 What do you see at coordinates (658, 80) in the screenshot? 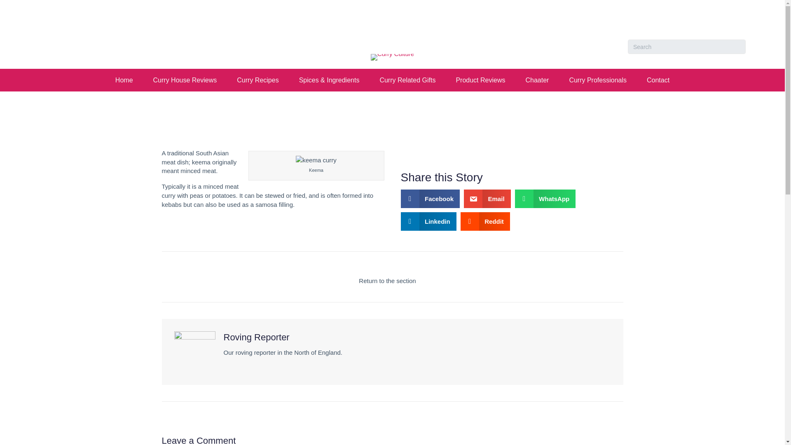
I see `Contact` at bounding box center [658, 80].